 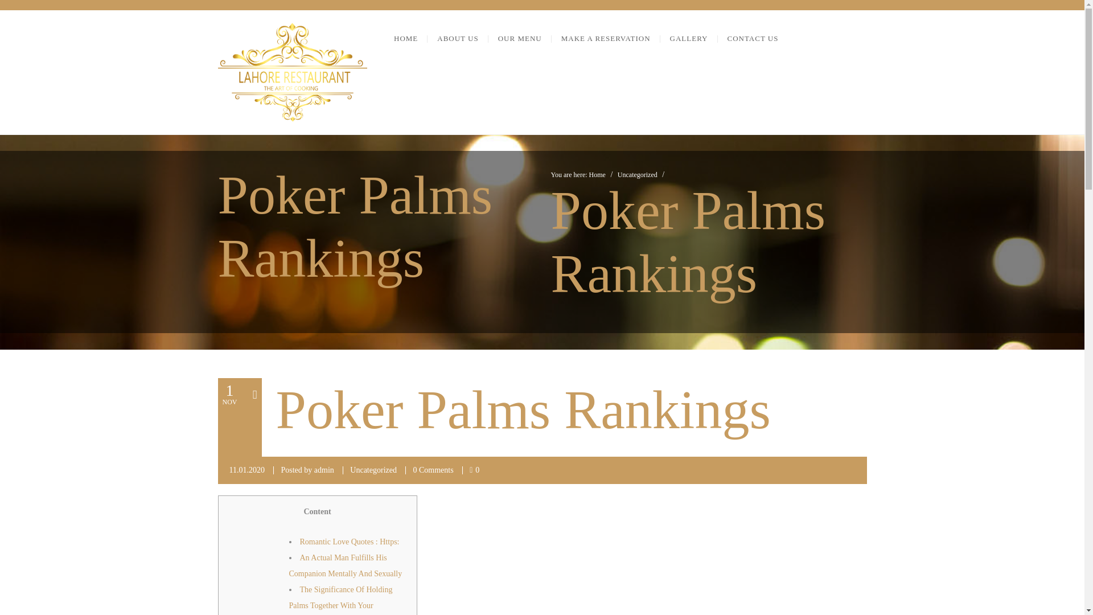 I want to click on OUR MENU, so click(x=520, y=39).